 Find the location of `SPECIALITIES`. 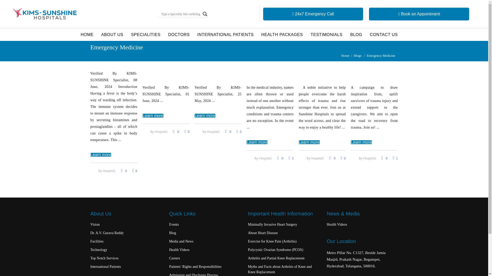

SPECIALITIES is located at coordinates (146, 34).